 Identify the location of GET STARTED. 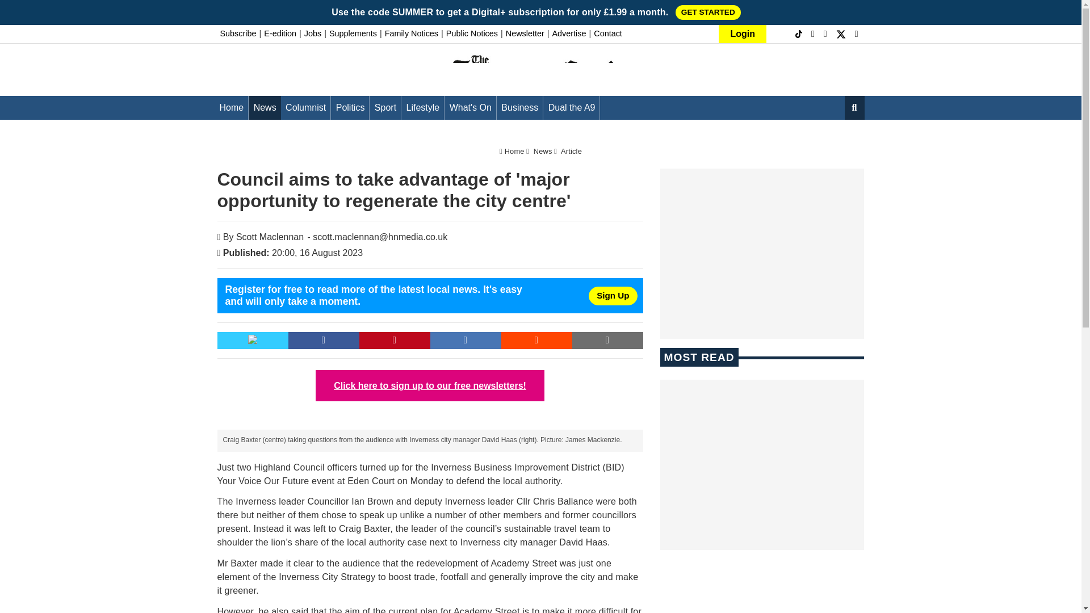
(708, 12).